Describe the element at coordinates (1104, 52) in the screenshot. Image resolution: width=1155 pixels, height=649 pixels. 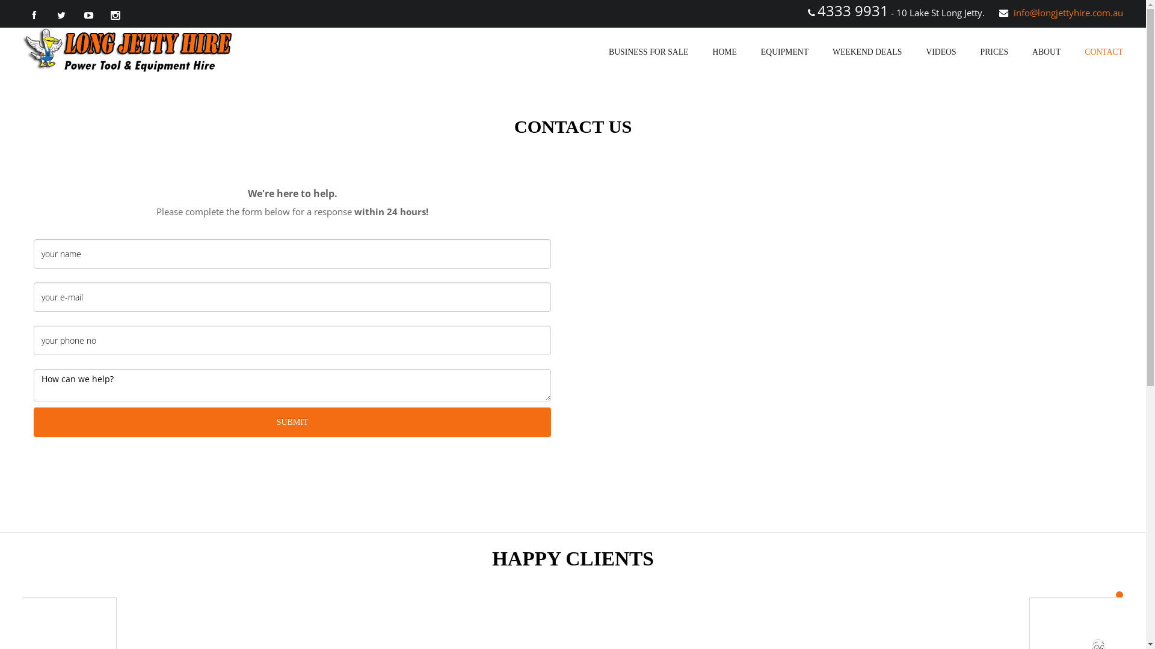
I see `CONTACT` at that location.